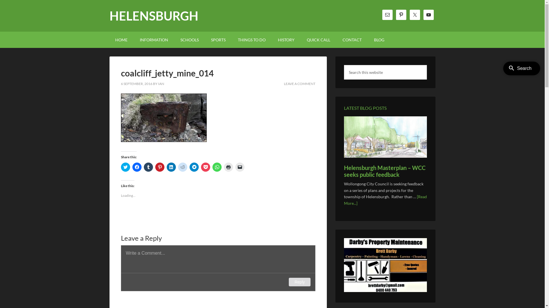 This screenshot has width=549, height=308. What do you see at coordinates (154, 16) in the screenshot?
I see `HELENSBURGH` at bounding box center [154, 16].